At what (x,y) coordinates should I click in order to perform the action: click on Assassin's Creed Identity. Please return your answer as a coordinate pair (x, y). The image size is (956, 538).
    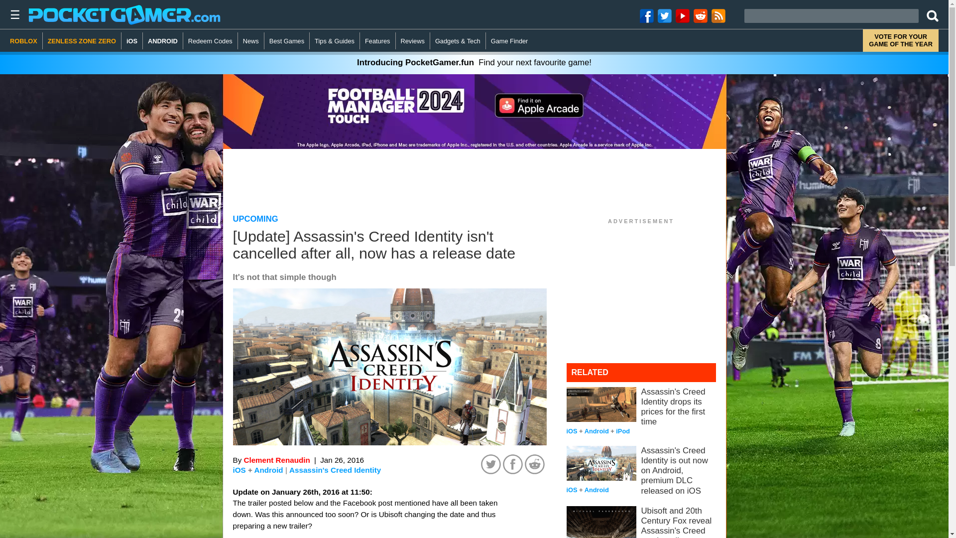
    Looking at the image, I should click on (335, 470).